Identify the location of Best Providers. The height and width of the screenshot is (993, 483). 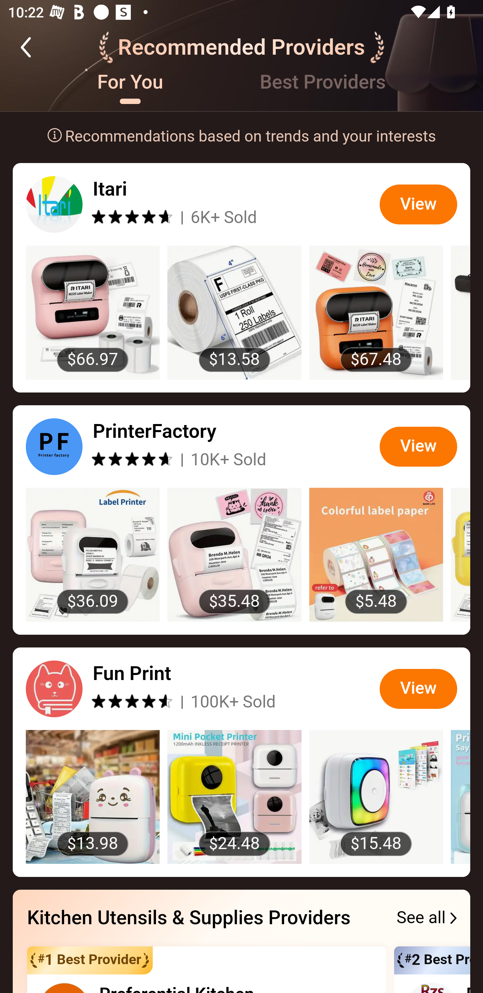
(323, 91).